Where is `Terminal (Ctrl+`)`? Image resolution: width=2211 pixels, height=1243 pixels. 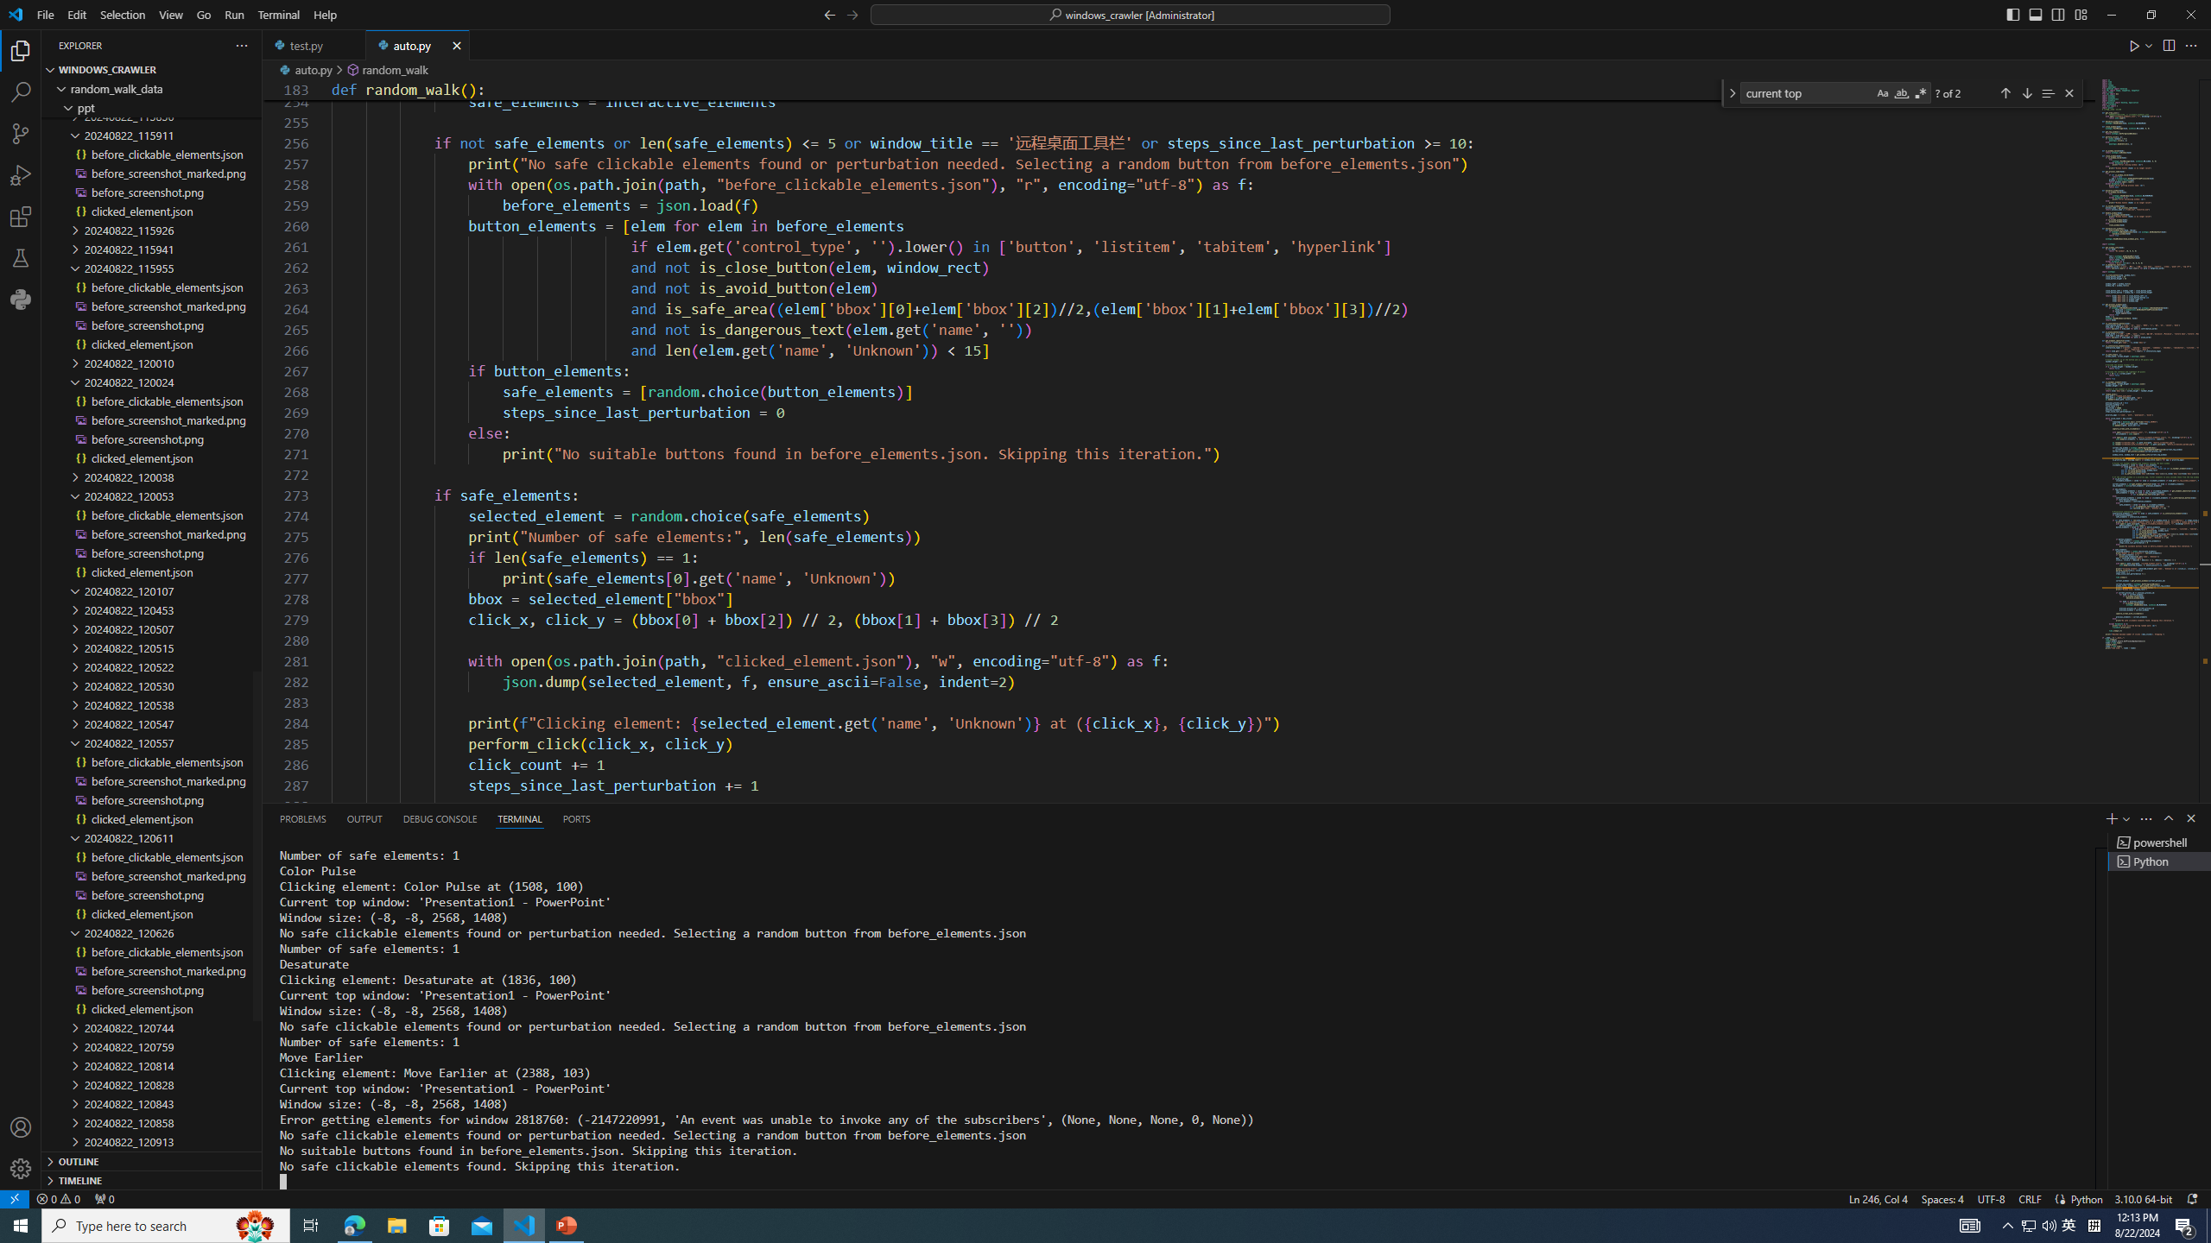
Terminal (Ctrl+`) is located at coordinates (520, 818).